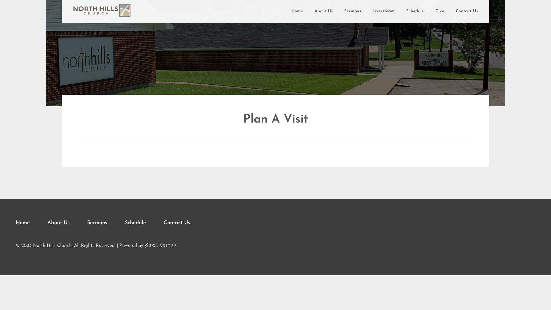 The width and height of the screenshot is (551, 310). What do you see at coordinates (105, 223) in the screenshot?
I see `Sermons` at bounding box center [105, 223].